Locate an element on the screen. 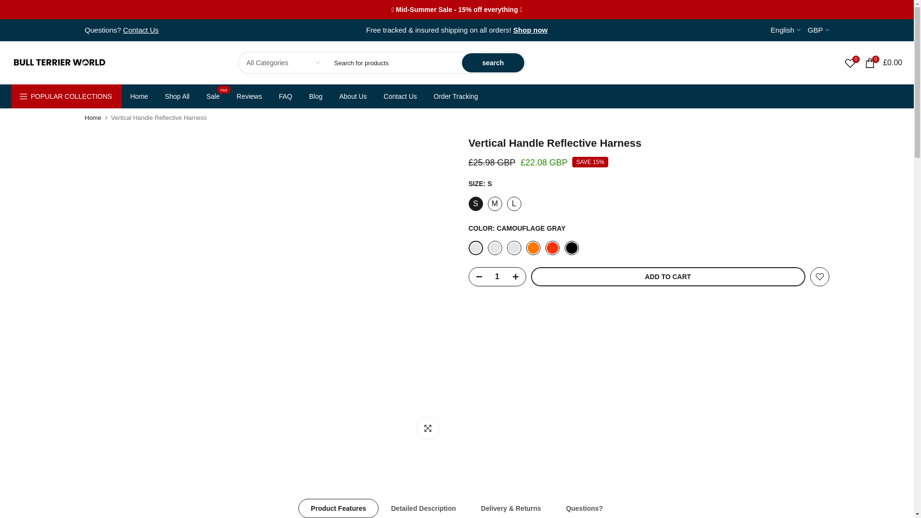  Camouflage Green is located at coordinates (514, 248).